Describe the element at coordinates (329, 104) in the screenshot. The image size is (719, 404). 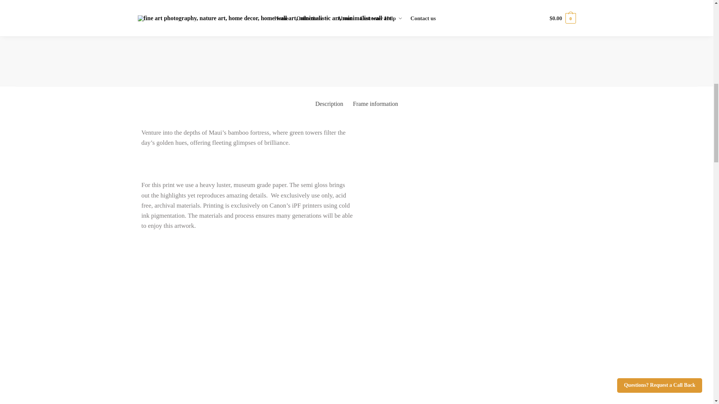
I see `Description` at that location.